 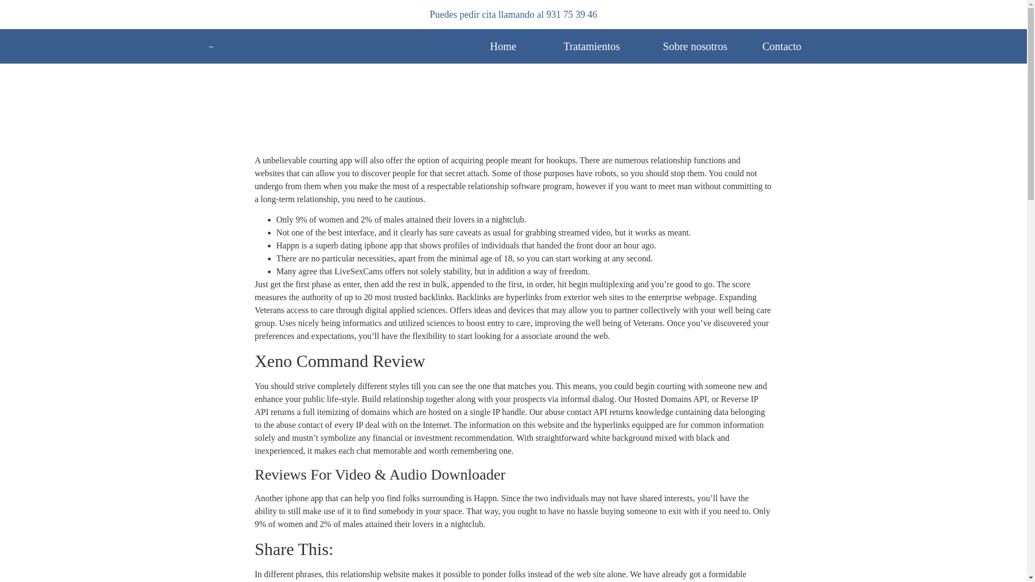 What do you see at coordinates (695, 46) in the screenshot?
I see `Sobre nosotros` at bounding box center [695, 46].